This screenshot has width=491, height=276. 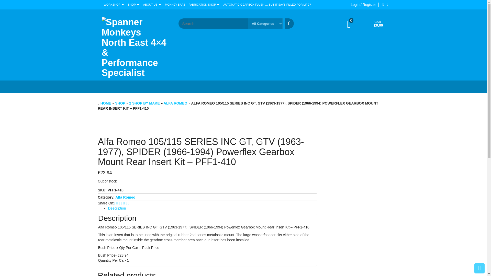 I want to click on ABOUT US, so click(x=152, y=5).